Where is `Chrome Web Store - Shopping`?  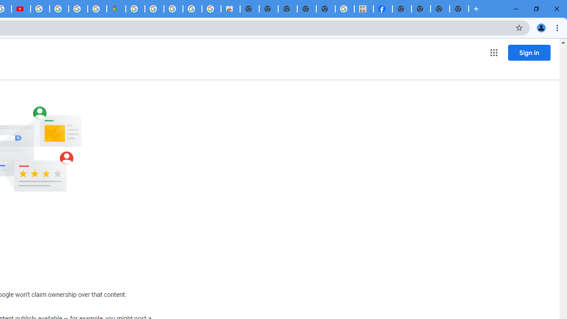 Chrome Web Store - Shopping is located at coordinates (230, 9).